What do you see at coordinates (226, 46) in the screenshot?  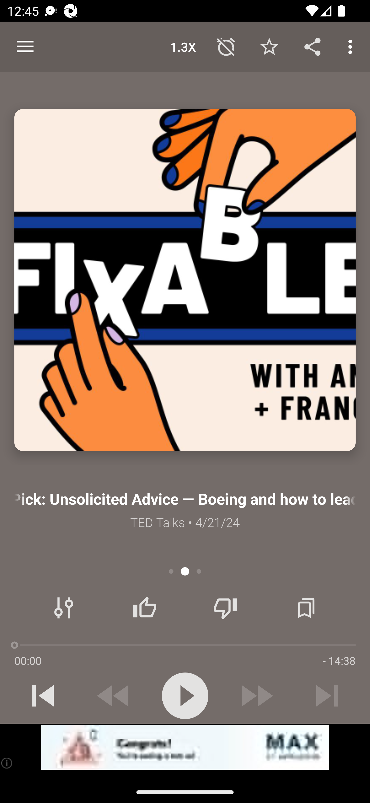 I see `Sleep Timer` at bounding box center [226, 46].